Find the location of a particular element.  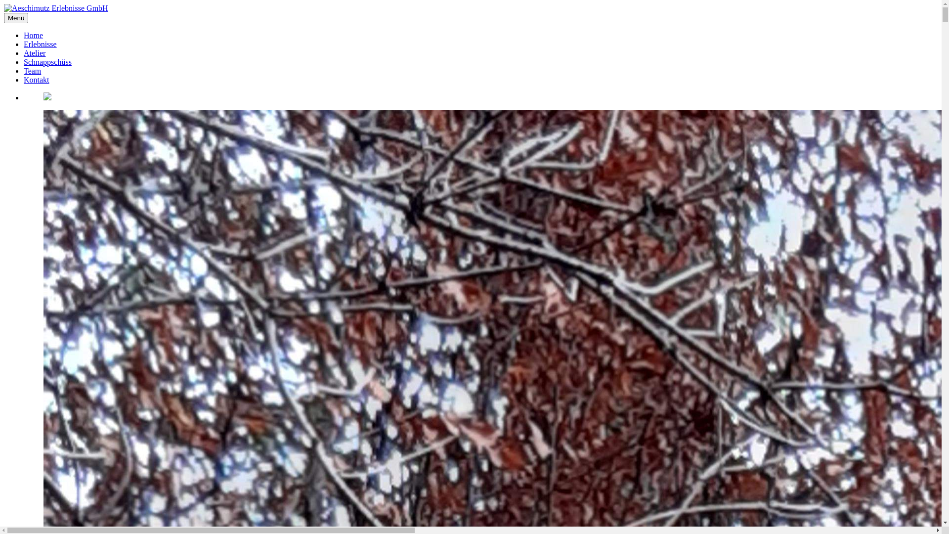

Kontakt is located at coordinates (37, 80).